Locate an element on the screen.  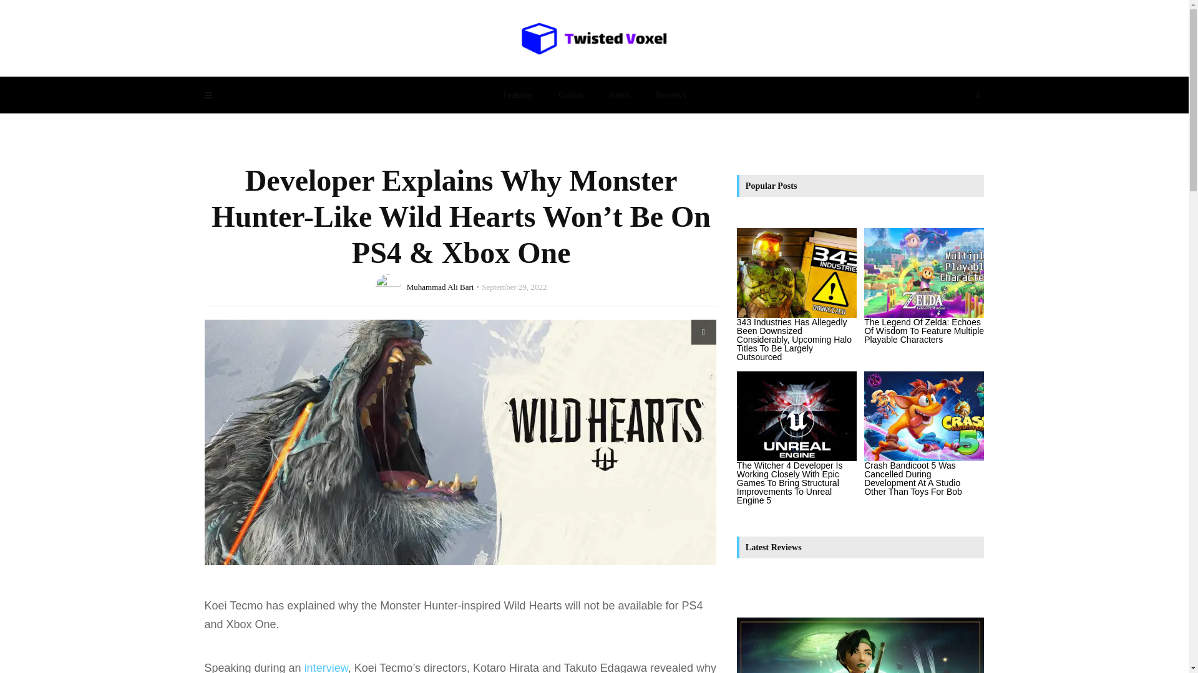
interview is located at coordinates (326, 667).